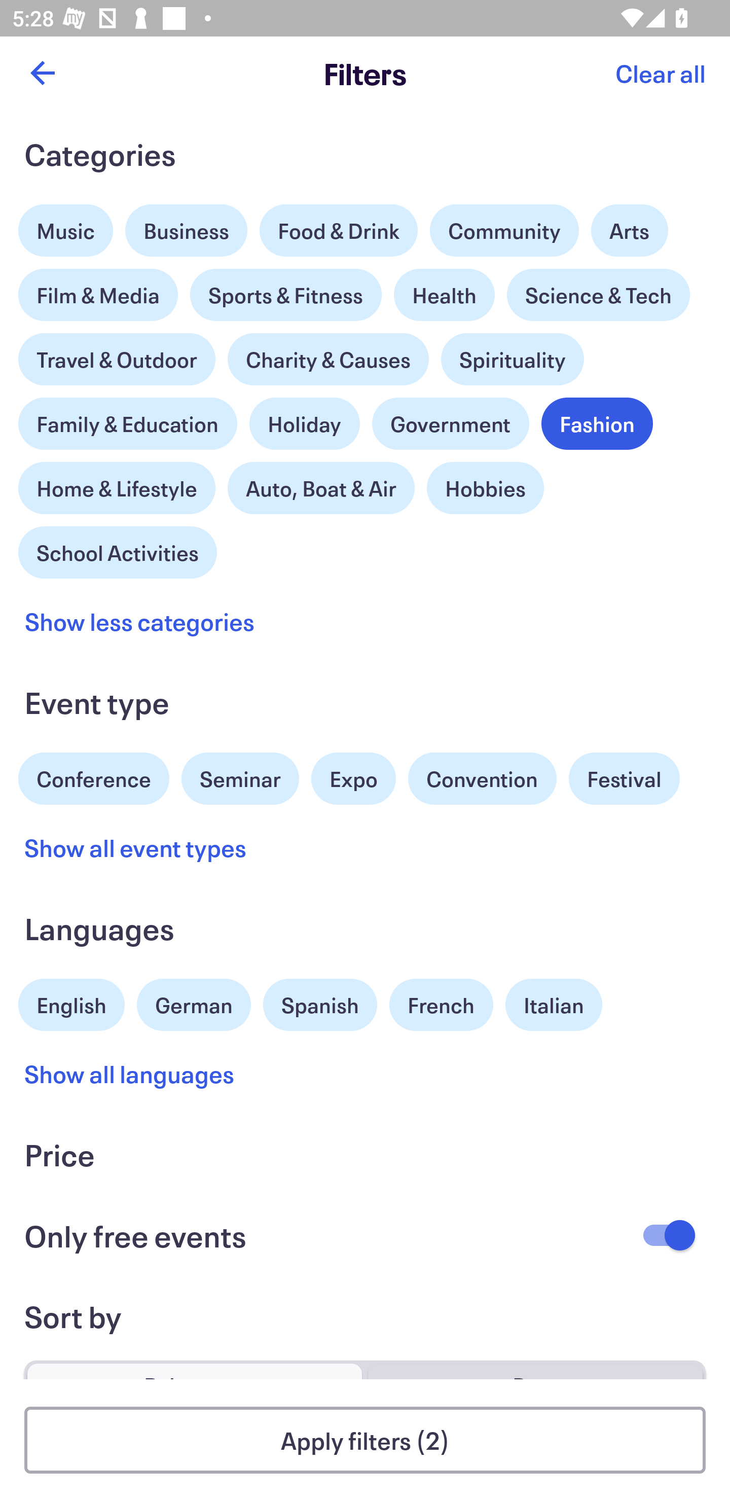 The image size is (730, 1501). What do you see at coordinates (118, 551) in the screenshot?
I see `School Activities` at bounding box center [118, 551].